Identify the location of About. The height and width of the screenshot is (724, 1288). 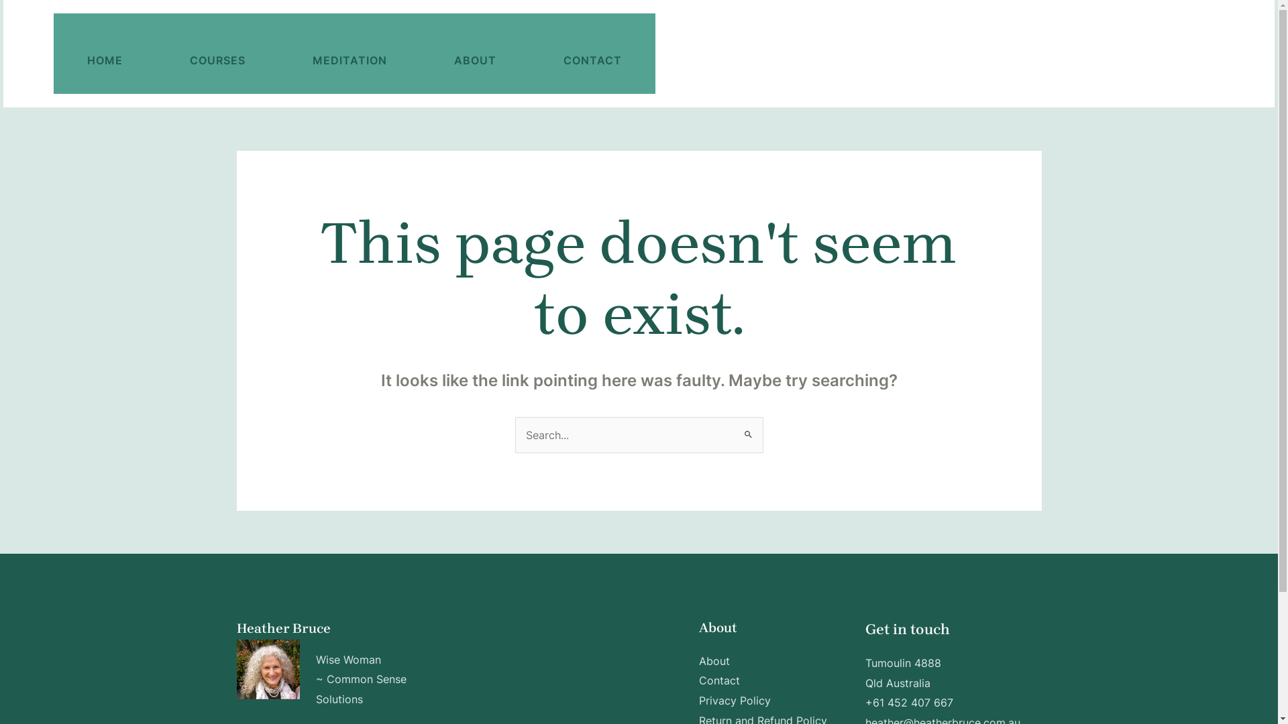
(714, 661).